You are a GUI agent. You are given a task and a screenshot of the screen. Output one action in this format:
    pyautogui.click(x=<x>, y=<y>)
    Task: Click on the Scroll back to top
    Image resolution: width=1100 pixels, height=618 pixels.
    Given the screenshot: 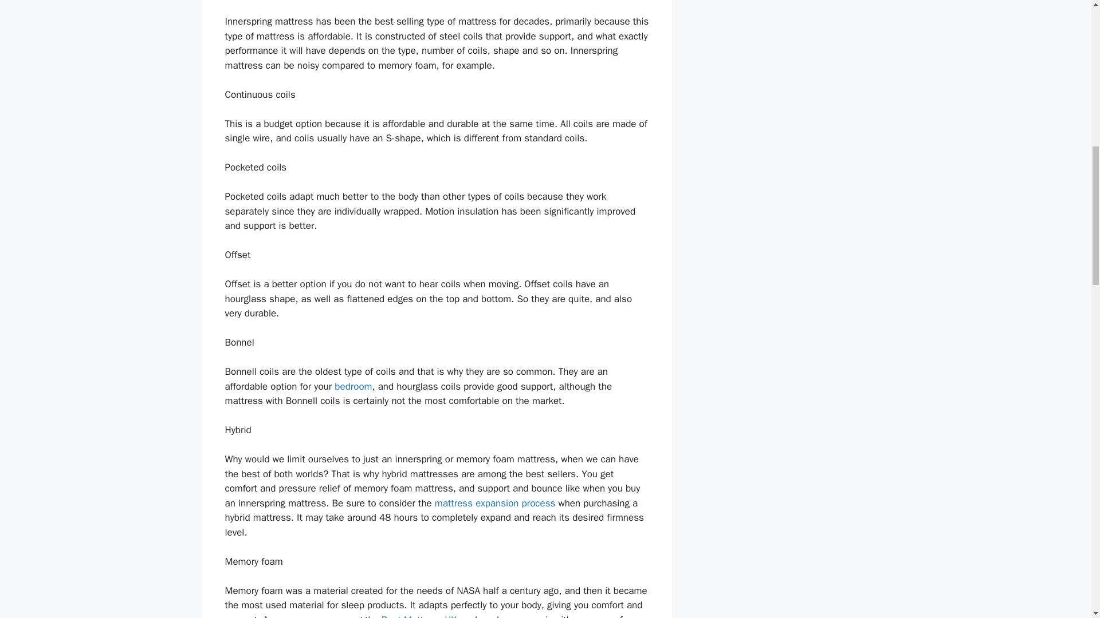 What is the action you would take?
    pyautogui.click(x=1063, y=543)
    